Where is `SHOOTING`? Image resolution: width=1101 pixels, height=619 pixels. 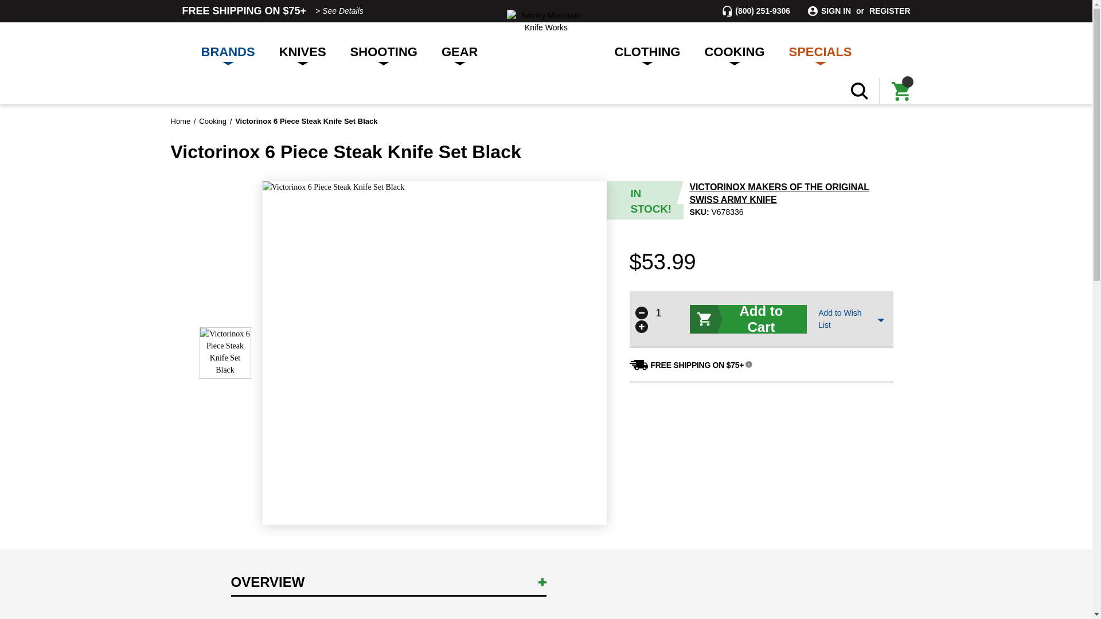
SHOOTING is located at coordinates (384, 50).